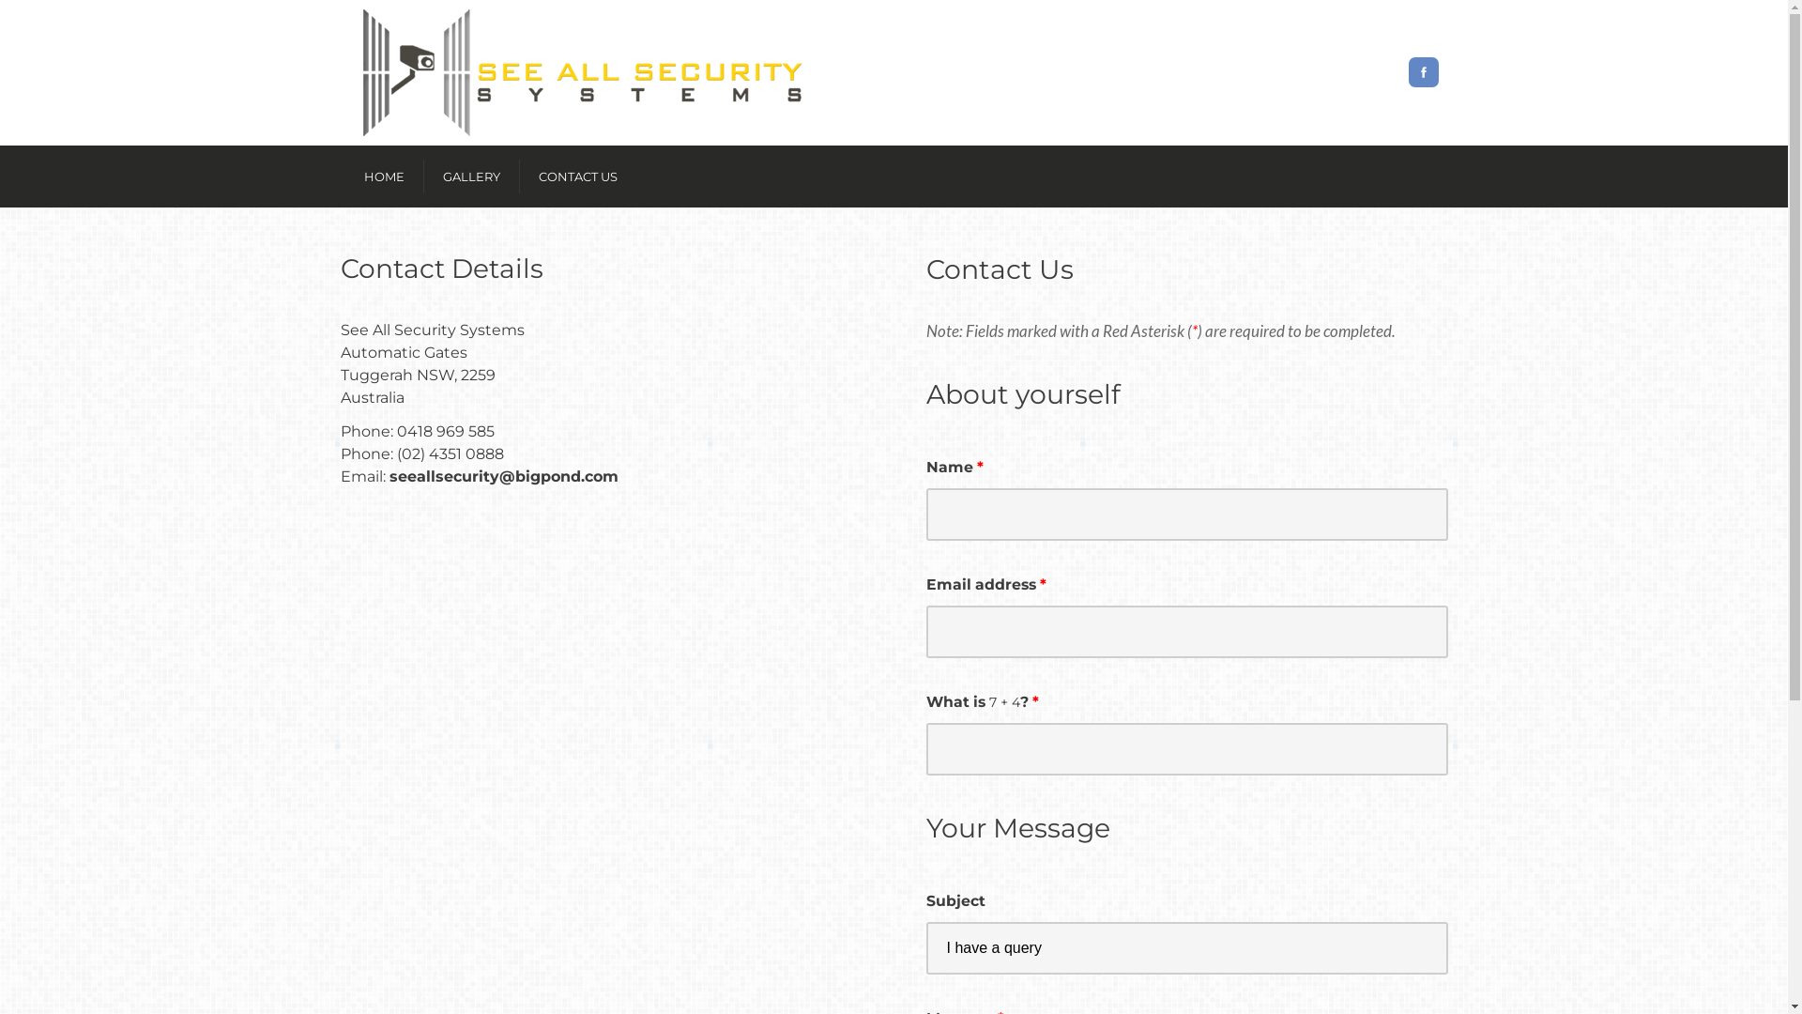 The width and height of the screenshot is (1802, 1014). Describe the element at coordinates (527, 699) in the screenshot. I see `Embedded Google map` at that location.